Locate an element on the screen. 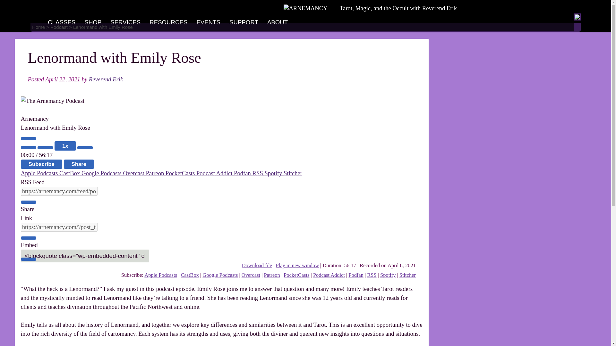 The width and height of the screenshot is (616, 346). EVENTS is located at coordinates (208, 22).